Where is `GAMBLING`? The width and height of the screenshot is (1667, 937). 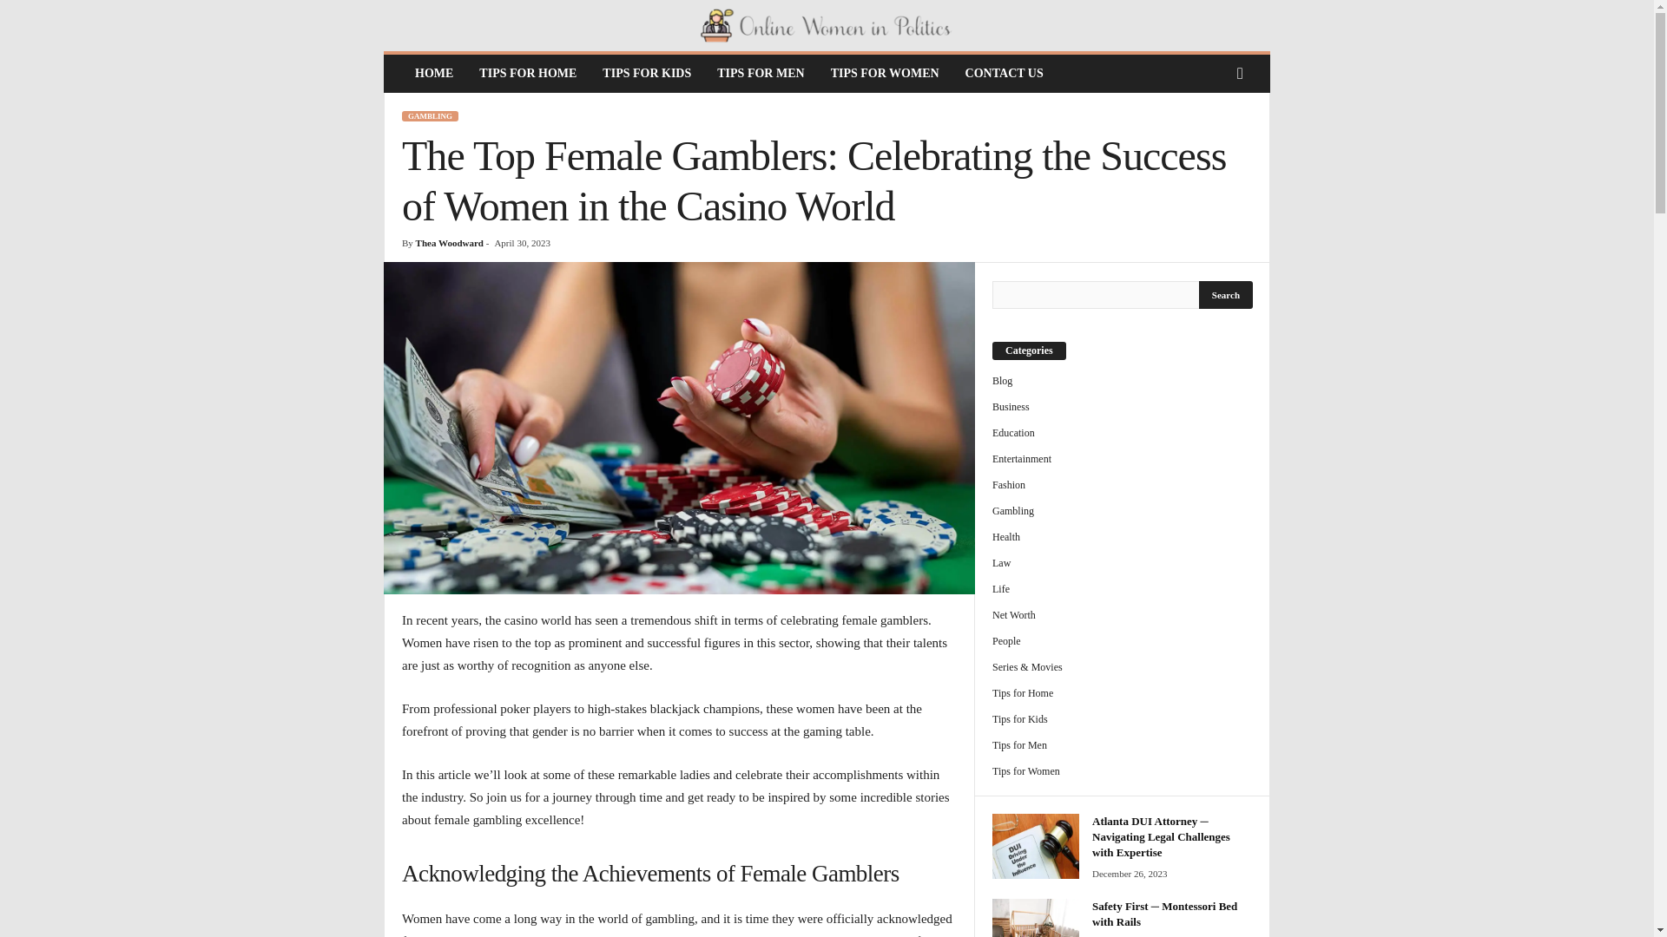
GAMBLING is located at coordinates (430, 116).